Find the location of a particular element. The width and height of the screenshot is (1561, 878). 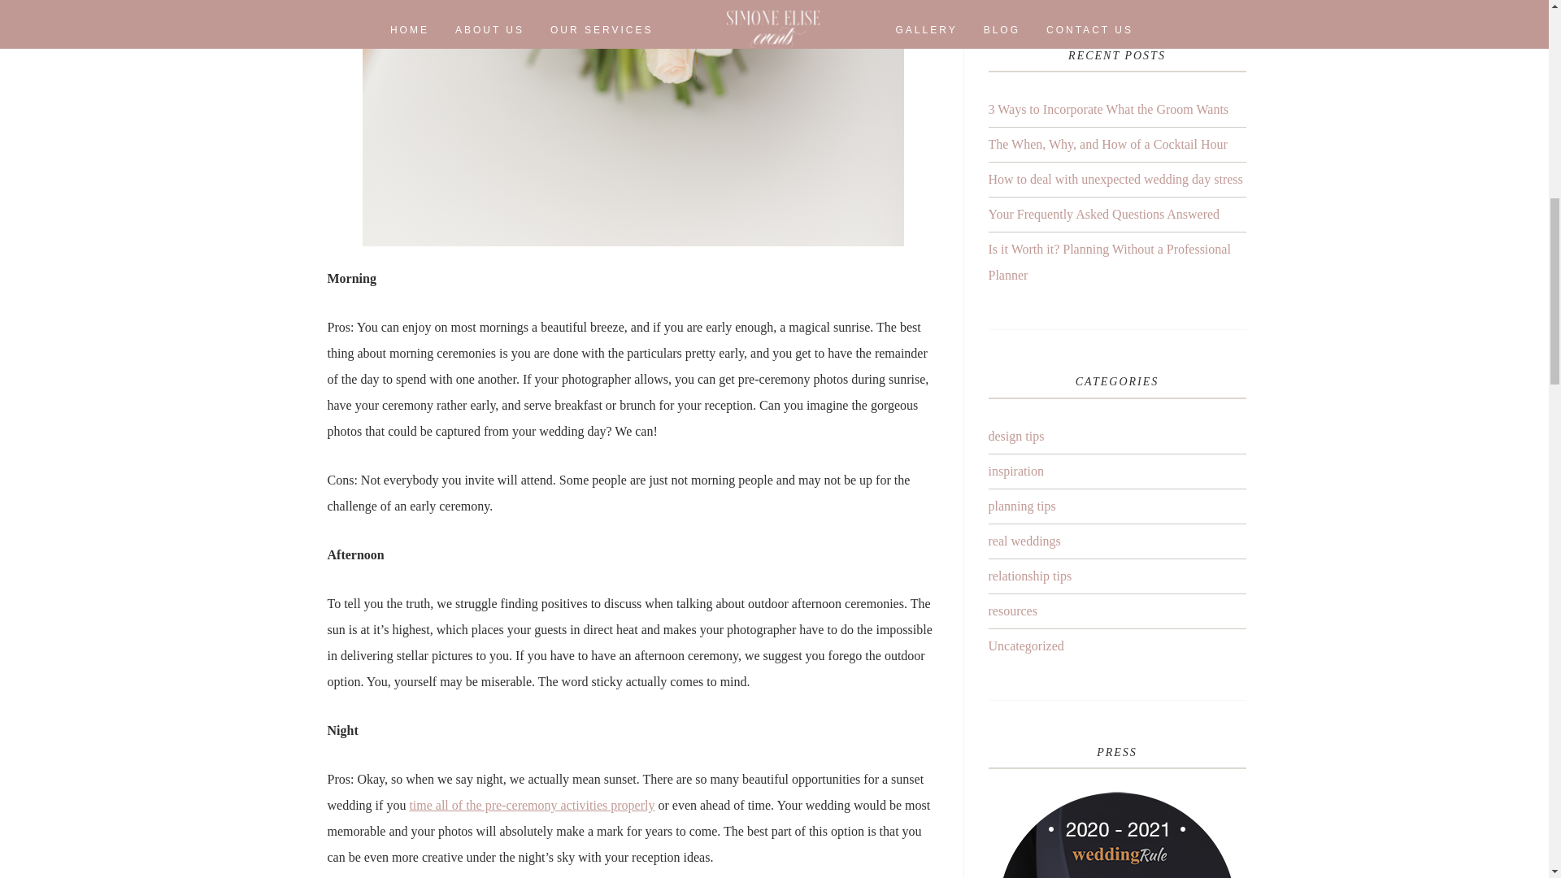

How to deal with unexpected wedding day stress is located at coordinates (1115, 179).